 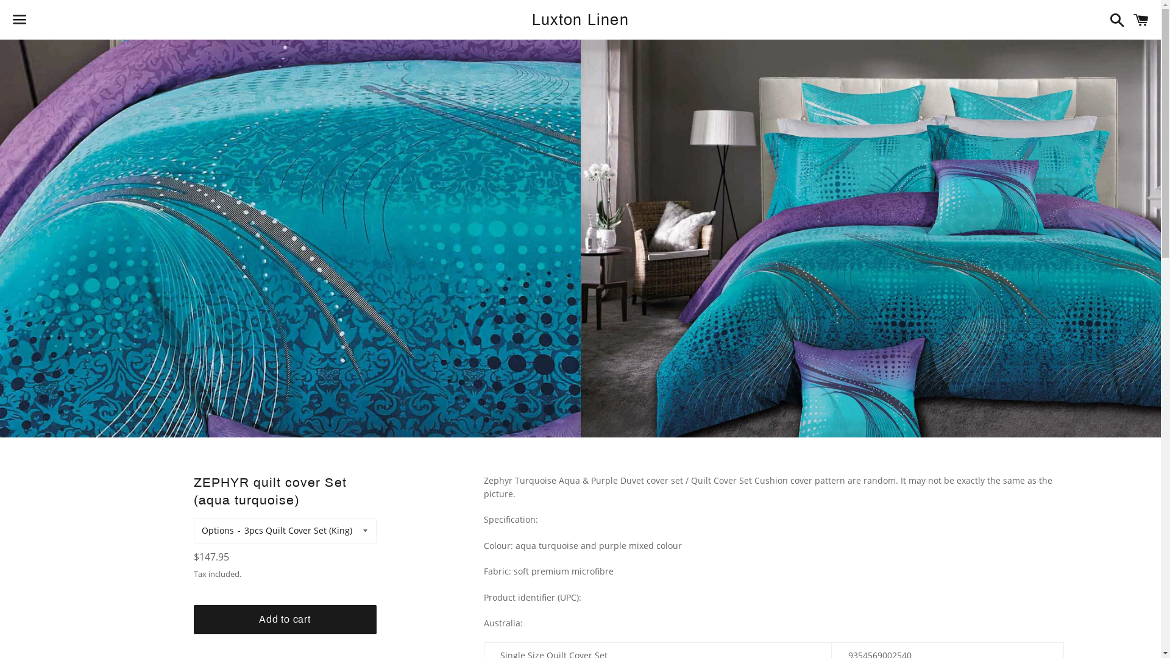 What do you see at coordinates (1114, 19) in the screenshot?
I see `Search` at bounding box center [1114, 19].